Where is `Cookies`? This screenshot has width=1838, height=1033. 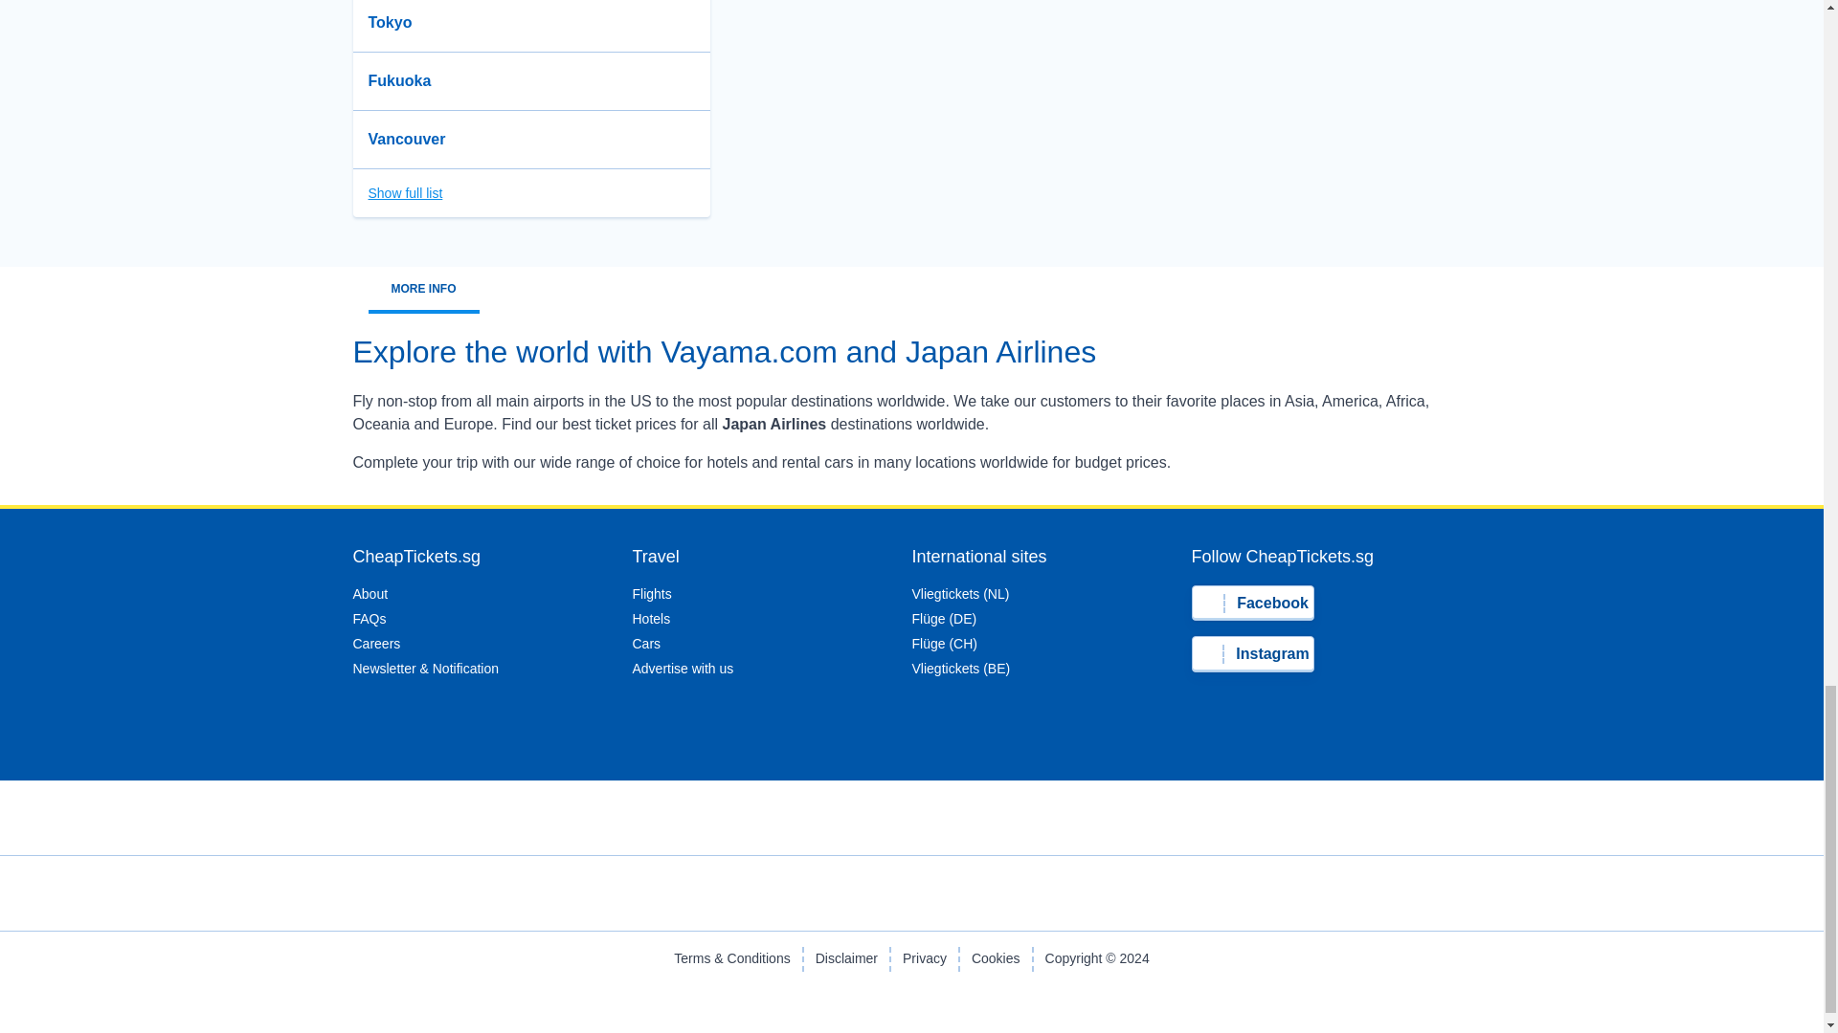 Cookies is located at coordinates (996, 959).